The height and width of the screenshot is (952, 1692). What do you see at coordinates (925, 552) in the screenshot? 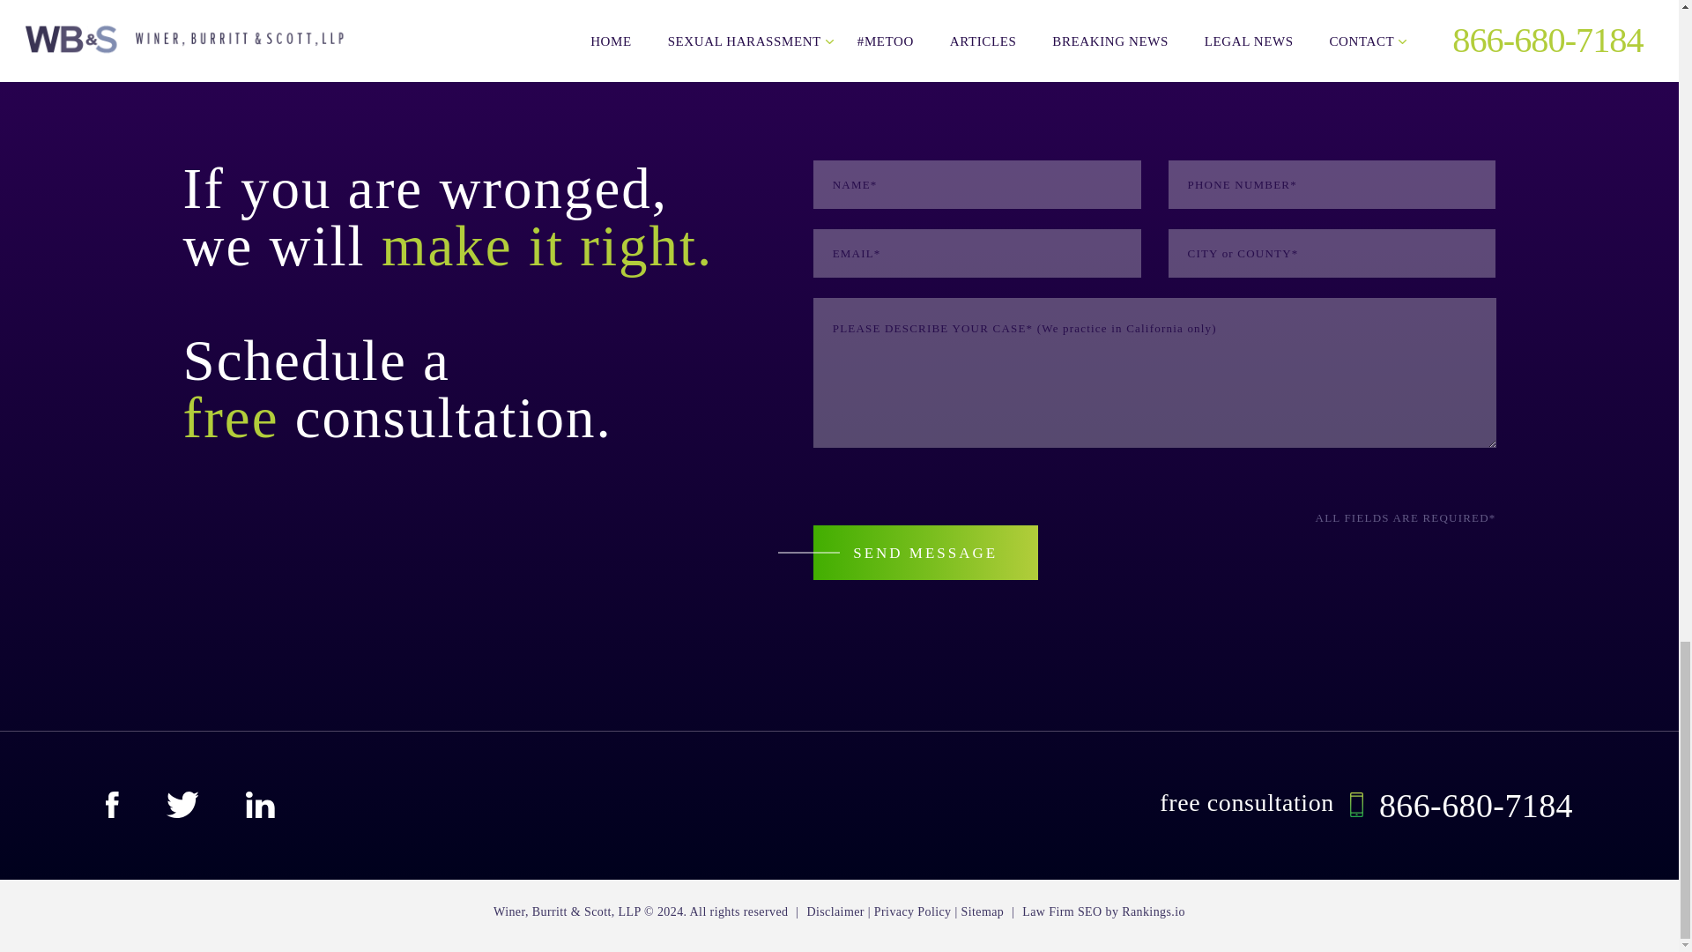
I see `SEND MESSAGE` at bounding box center [925, 552].